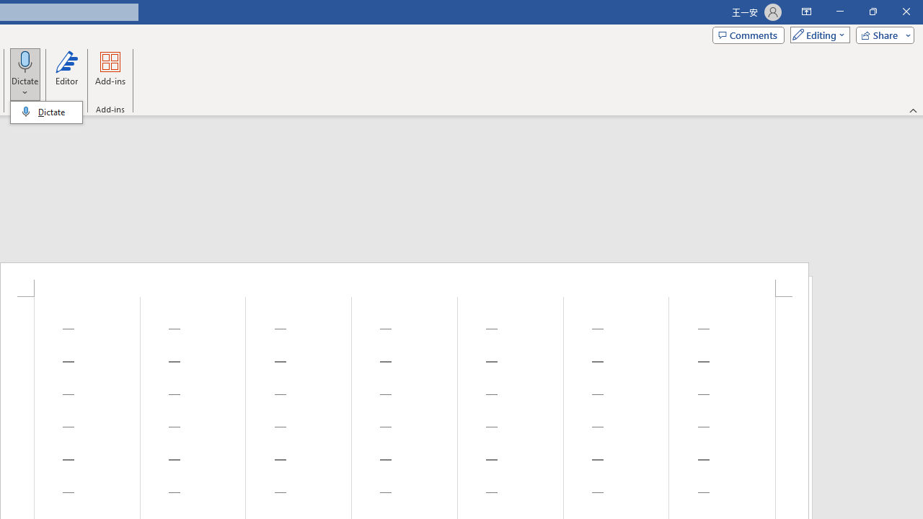 Image resolution: width=923 pixels, height=519 pixels. I want to click on Share, so click(882, 35).